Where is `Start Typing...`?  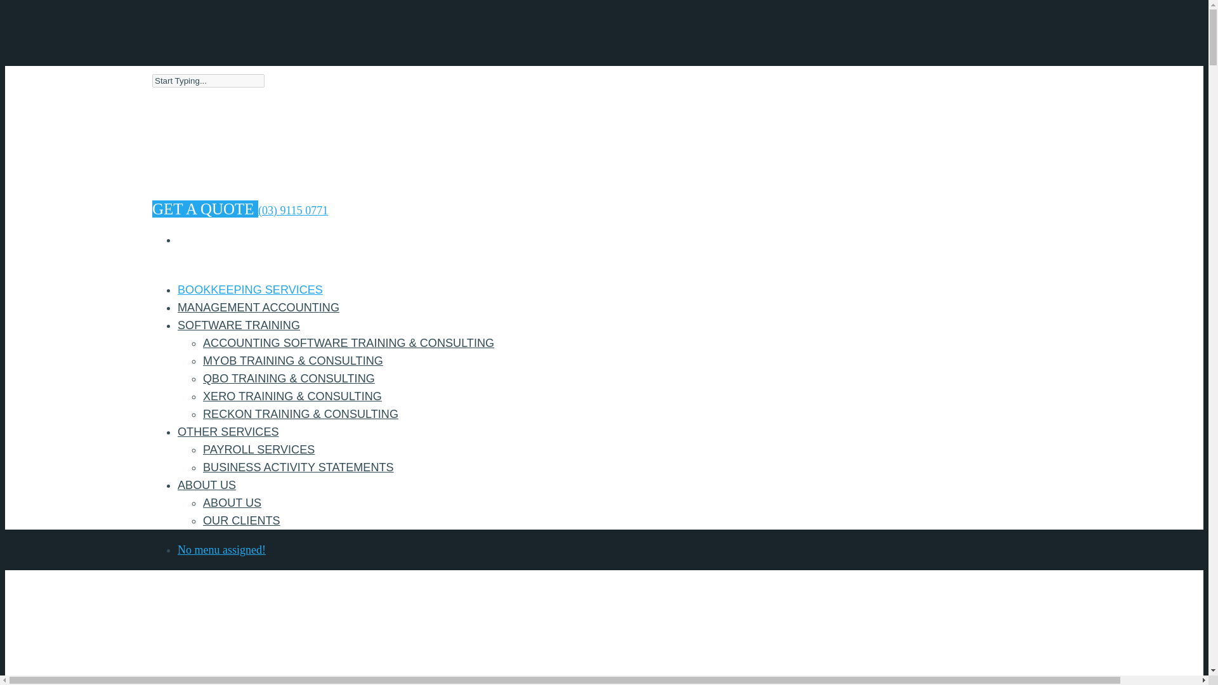 Start Typing... is located at coordinates (208, 81).